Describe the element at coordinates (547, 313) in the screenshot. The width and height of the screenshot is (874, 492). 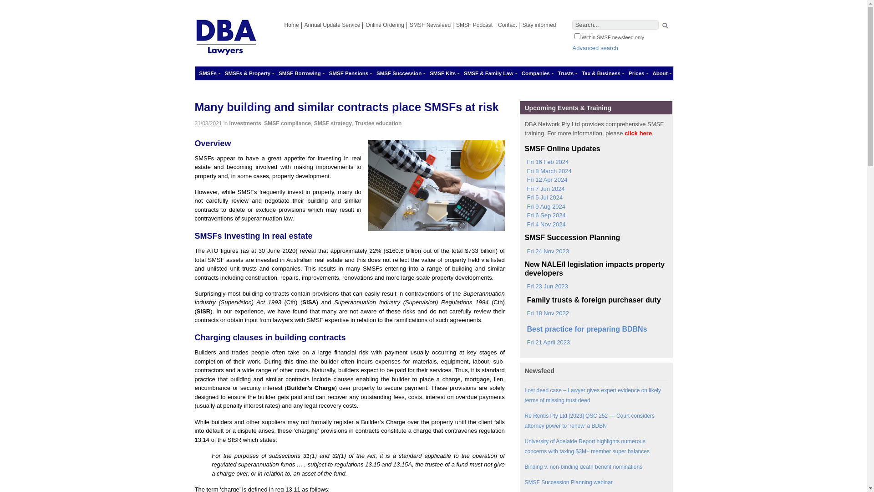
I see `Fri 18 Nov 2022` at that location.